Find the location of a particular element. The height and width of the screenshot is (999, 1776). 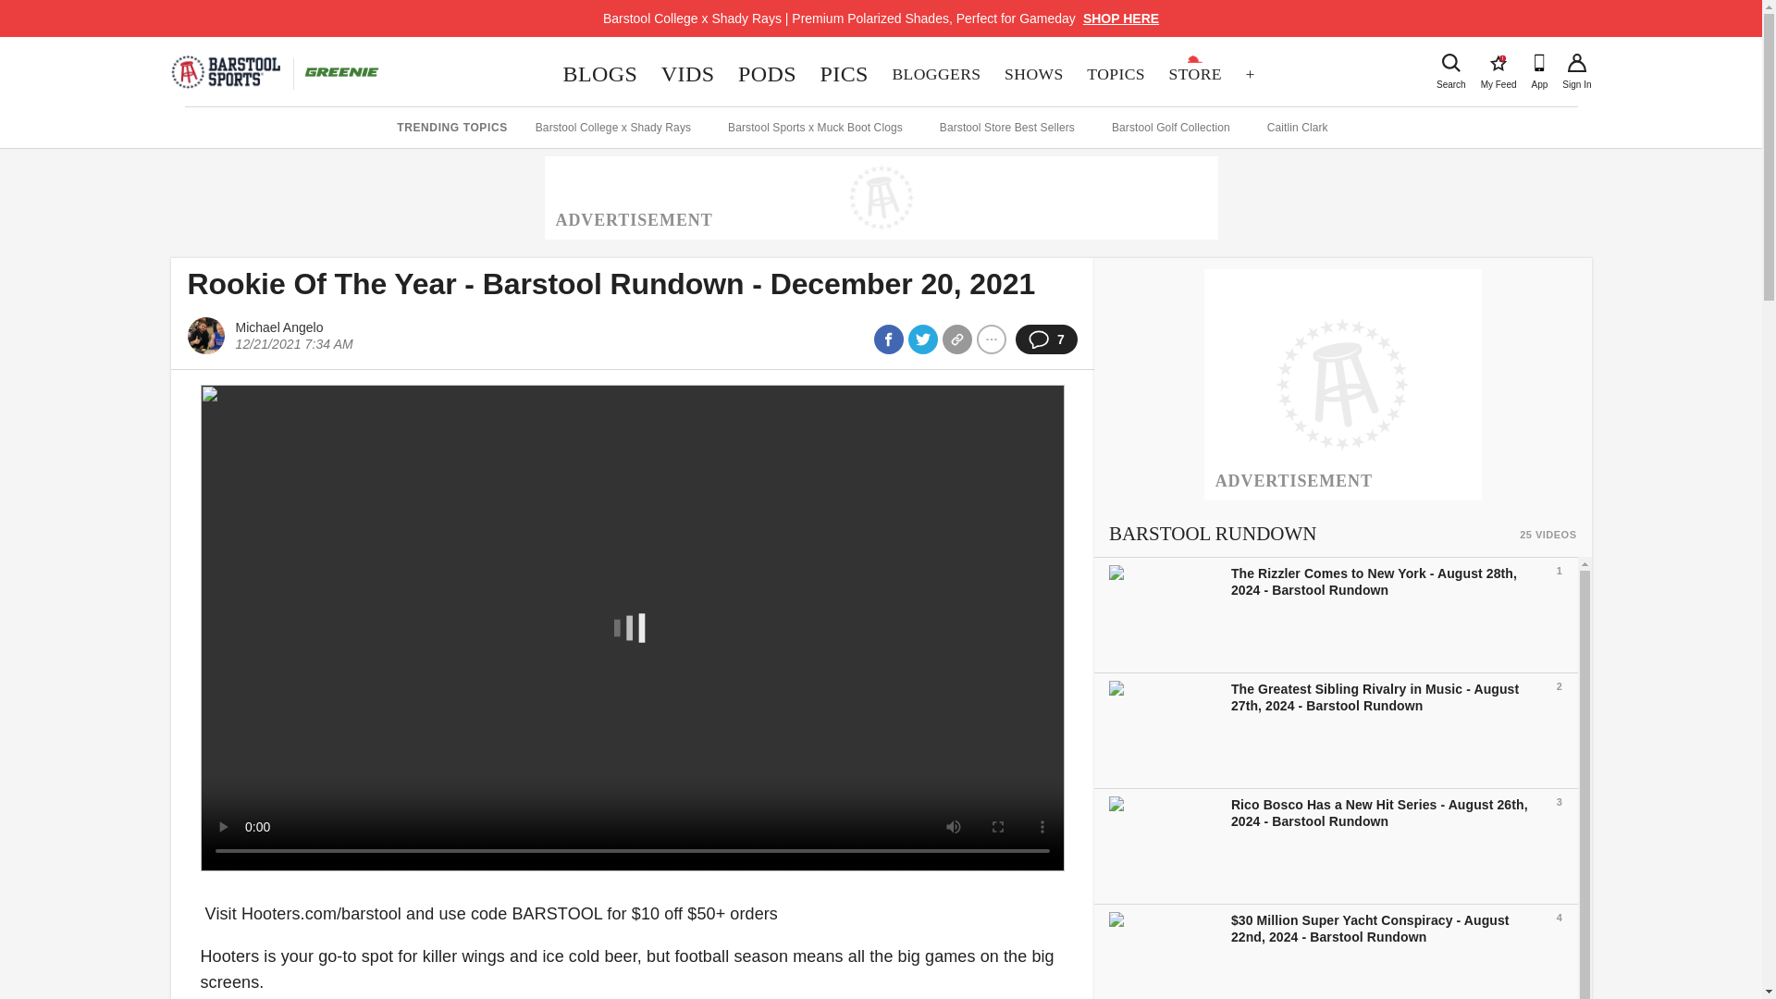

PICS is located at coordinates (844, 74).